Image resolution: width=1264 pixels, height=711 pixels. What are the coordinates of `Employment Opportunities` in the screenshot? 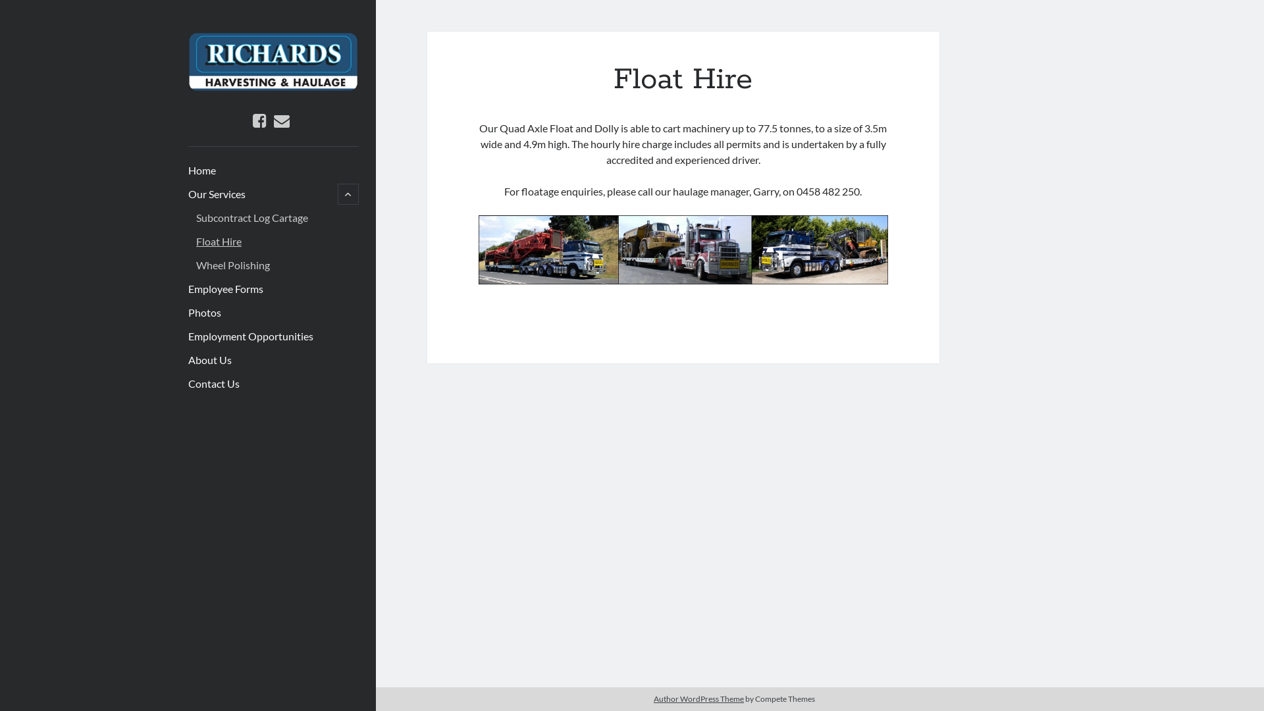 It's located at (251, 336).